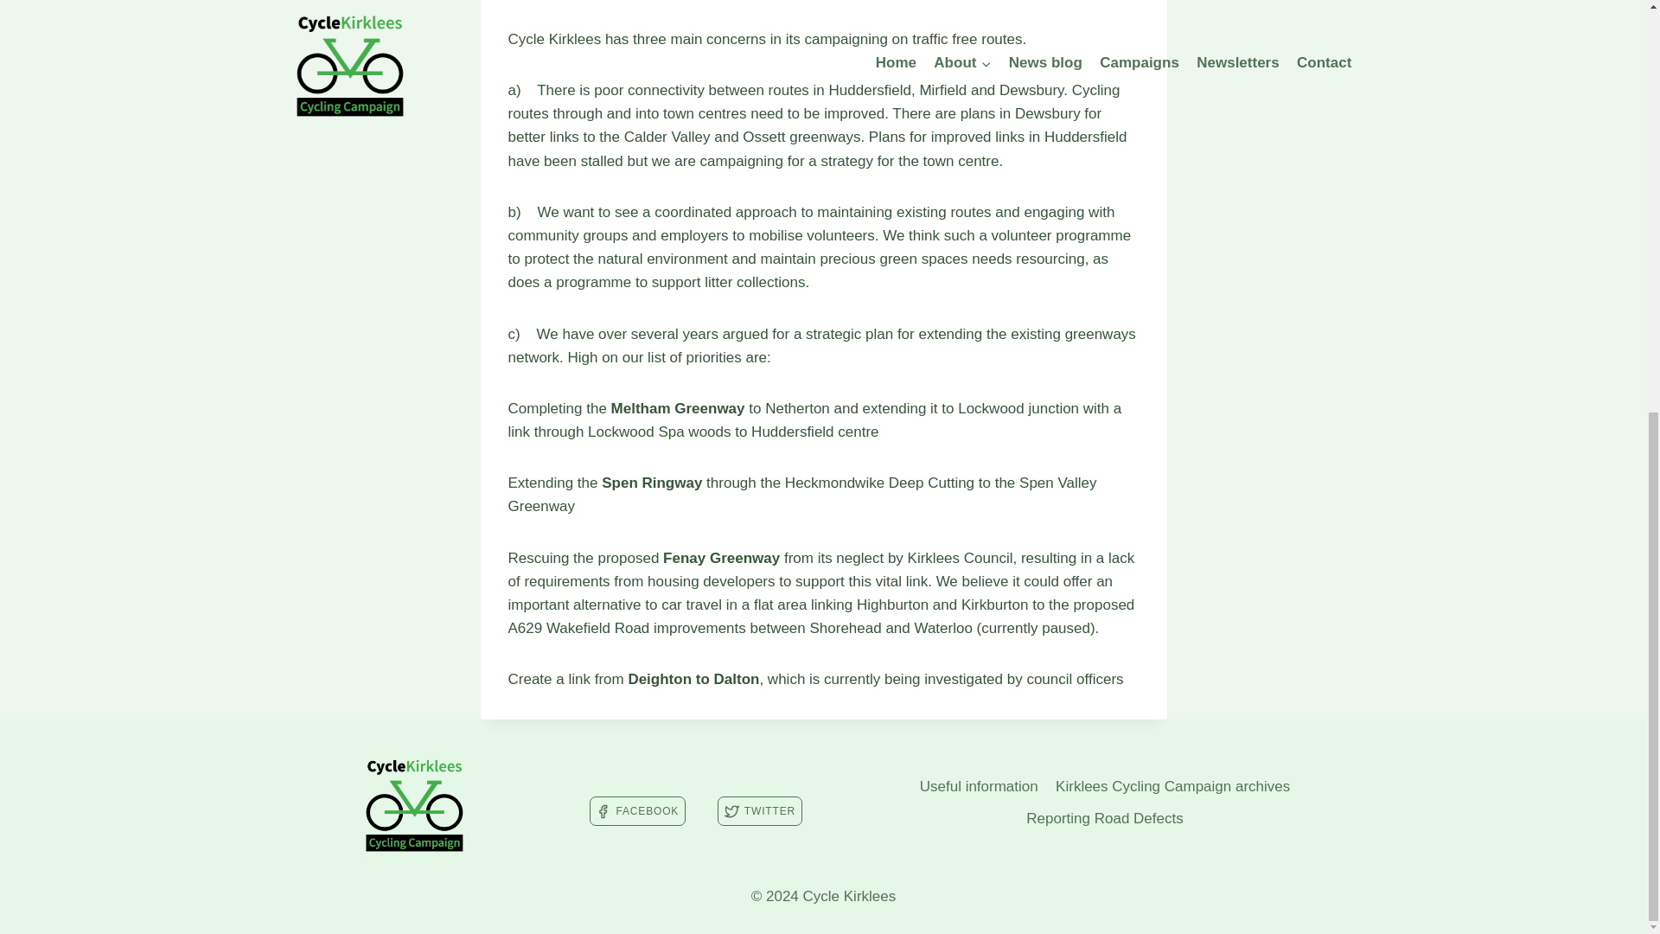 Image resolution: width=1660 pixels, height=934 pixels. I want to click on Reporting Road Defects, so click(1104, 818).